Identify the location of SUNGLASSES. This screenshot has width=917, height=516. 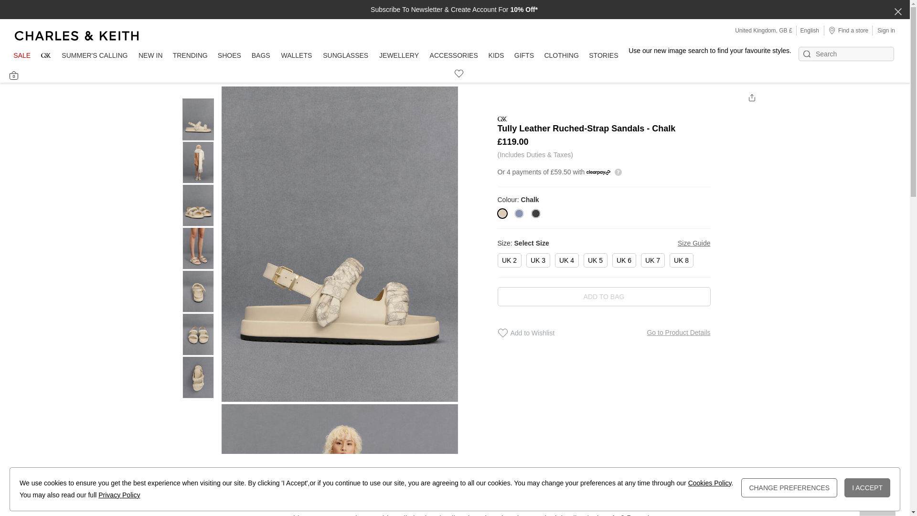
(346, 56).